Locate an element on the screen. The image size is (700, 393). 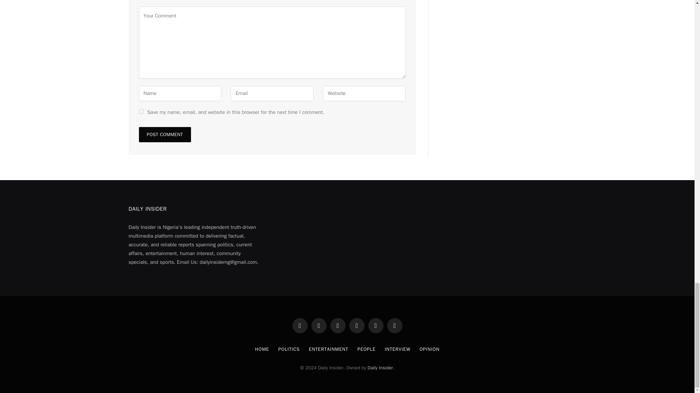
Post Comment is located at coordinates (164, 134).